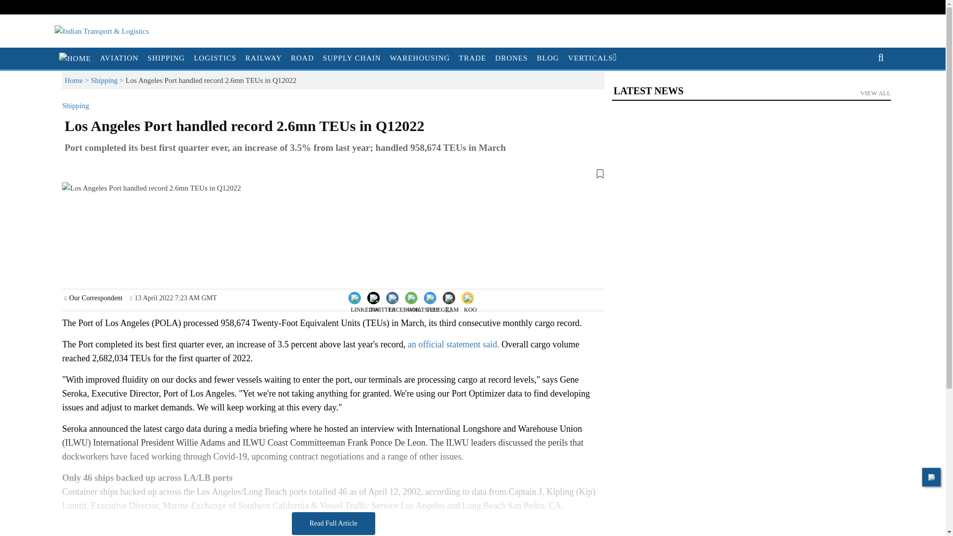 This screenshot has width=953, height=536. I want to click on linkedin, so click(365, 306).